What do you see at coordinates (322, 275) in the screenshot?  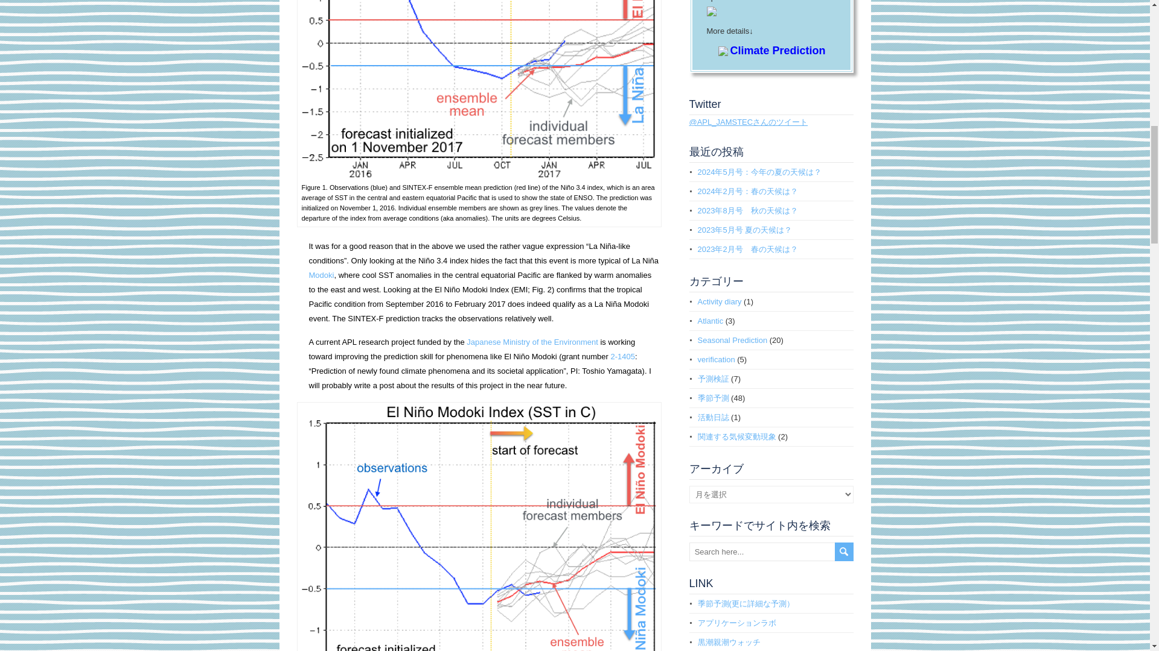 I see `Modoki` at bounding box center [322, 275].